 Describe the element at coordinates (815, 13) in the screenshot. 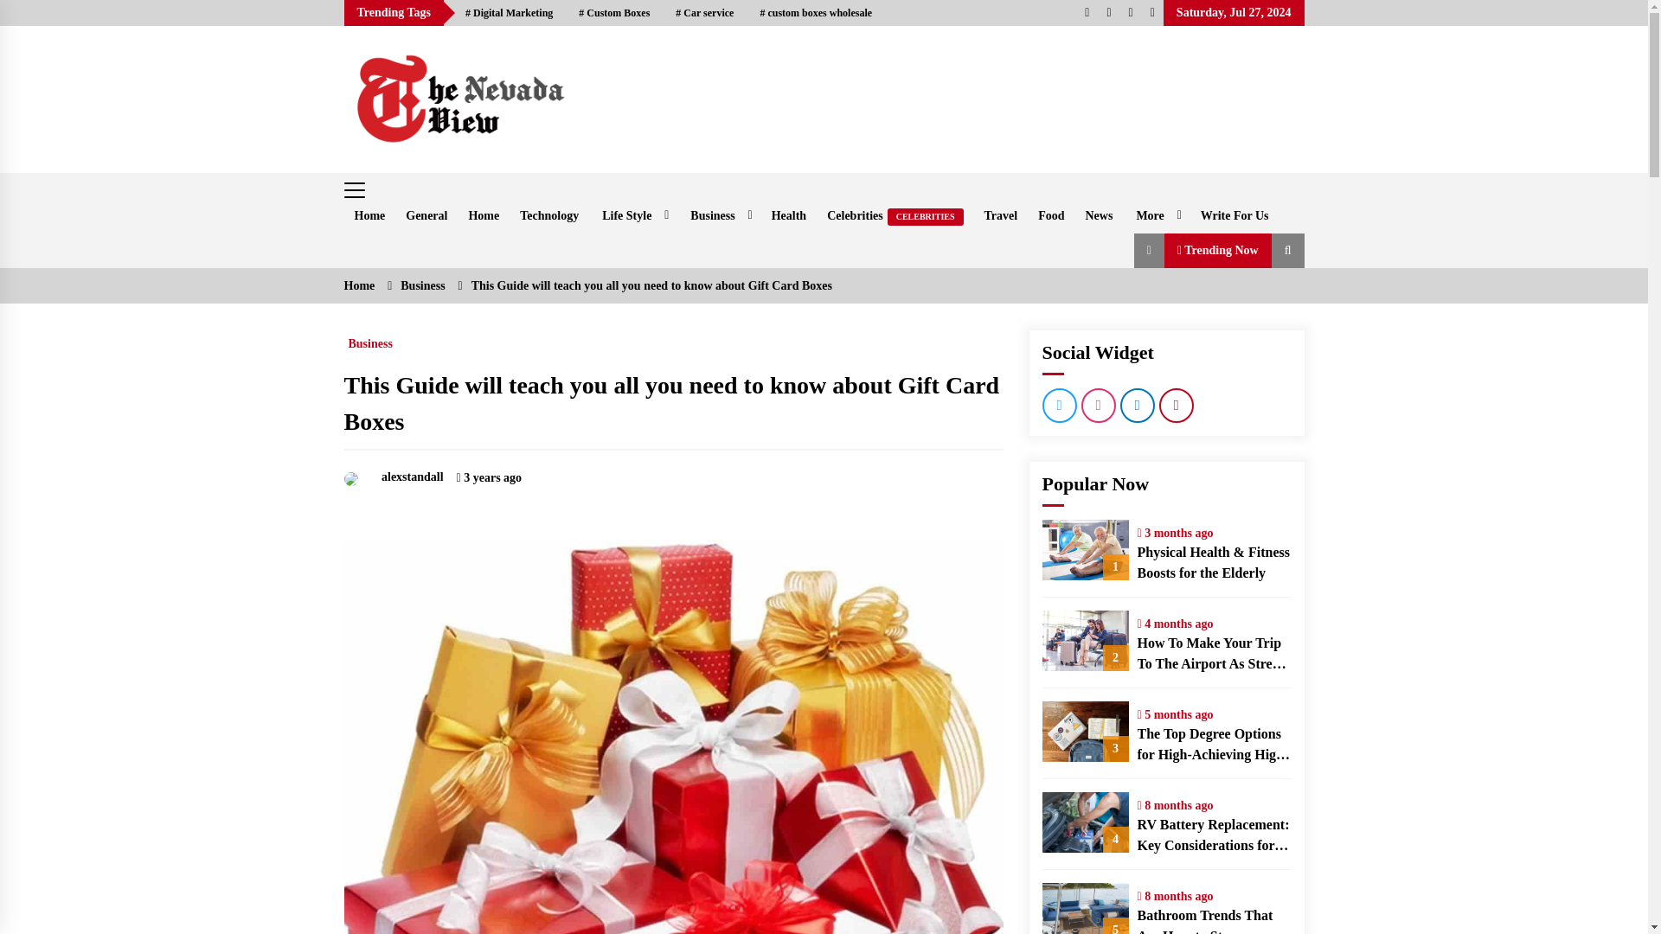

I see `custom boxes wholesale` at that location.